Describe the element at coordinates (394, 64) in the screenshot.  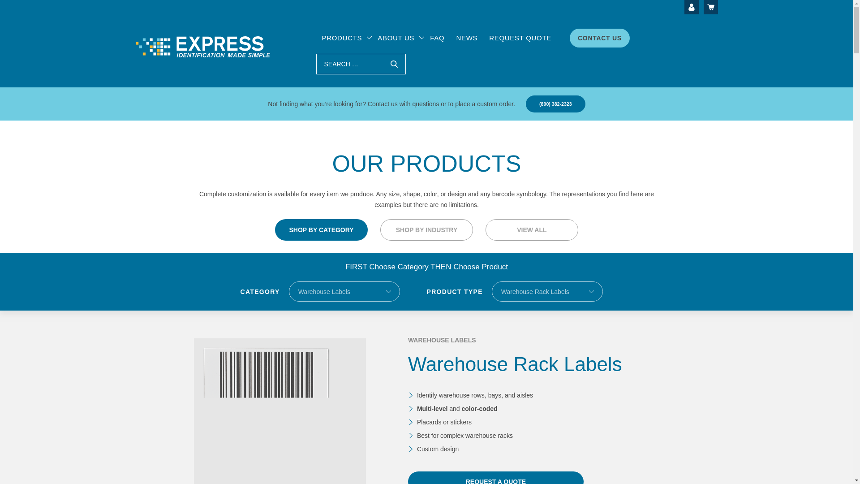
I see `Search` at that location.